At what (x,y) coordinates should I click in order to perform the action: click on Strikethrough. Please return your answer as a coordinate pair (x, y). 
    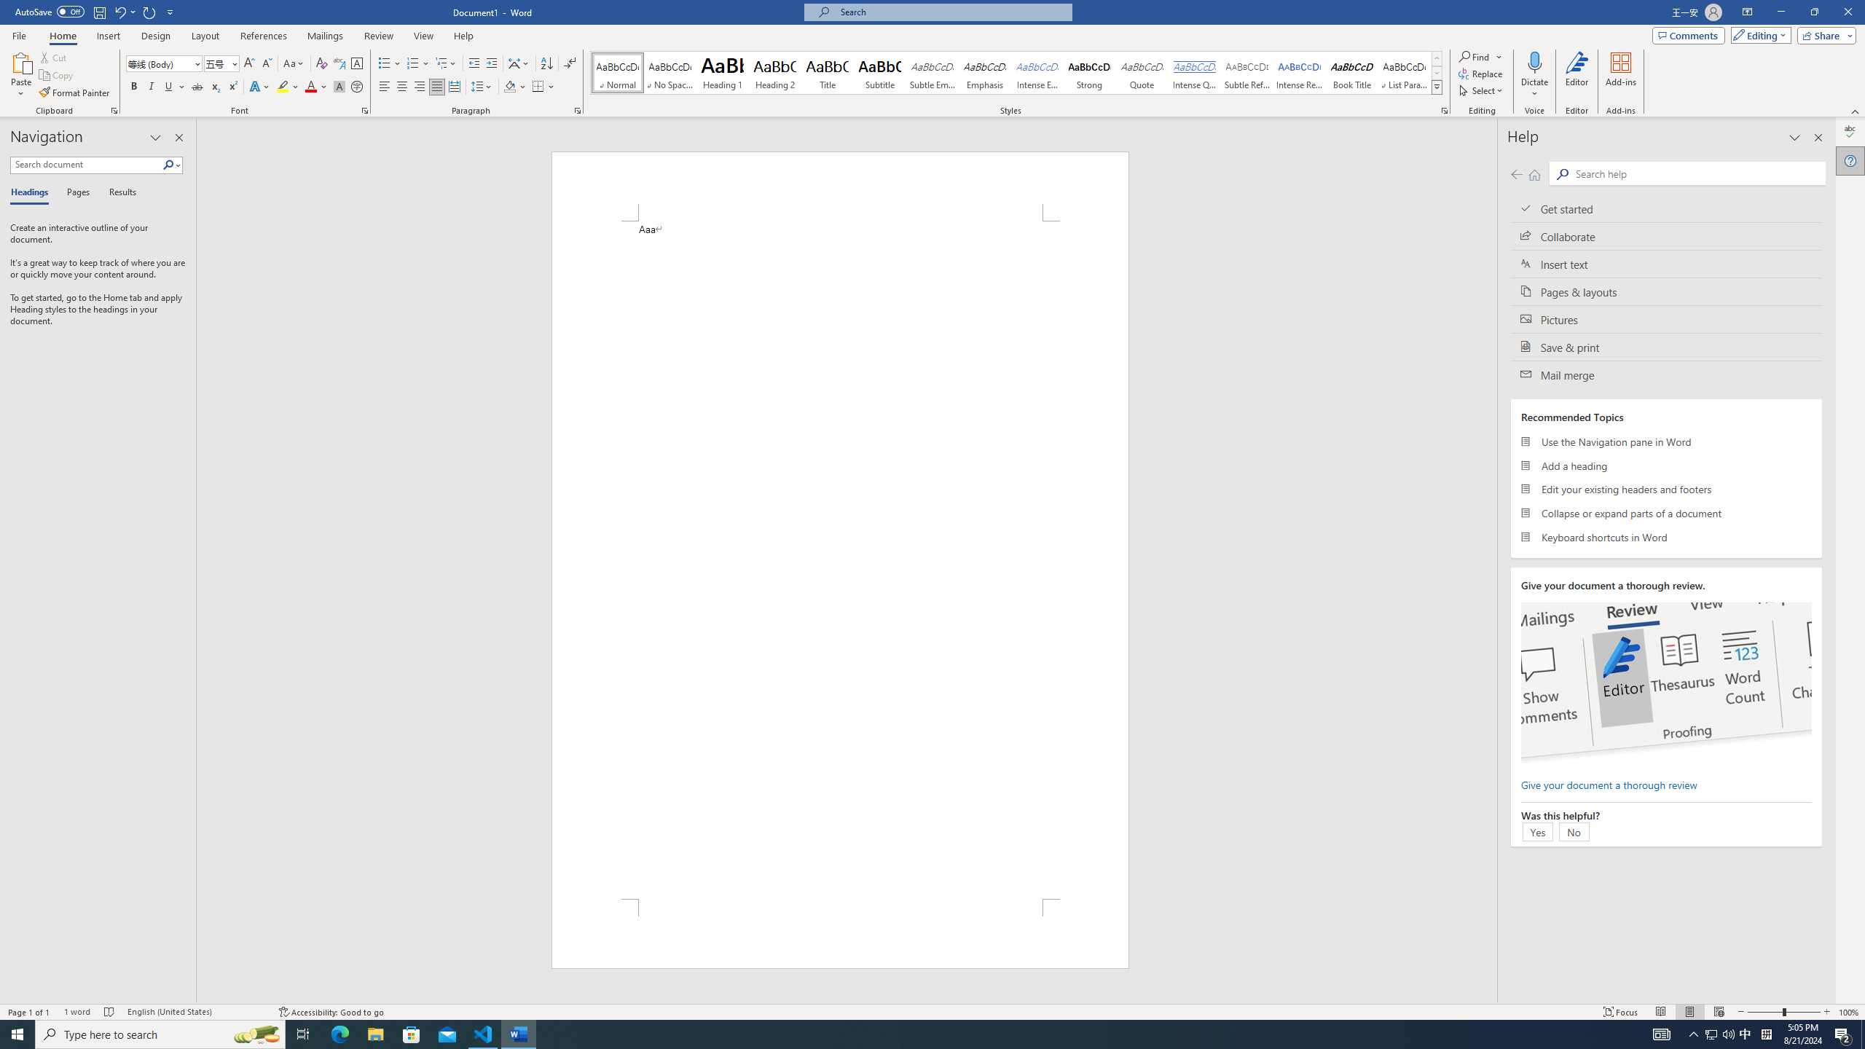
    Looking at the image, I should click on (197, 87).